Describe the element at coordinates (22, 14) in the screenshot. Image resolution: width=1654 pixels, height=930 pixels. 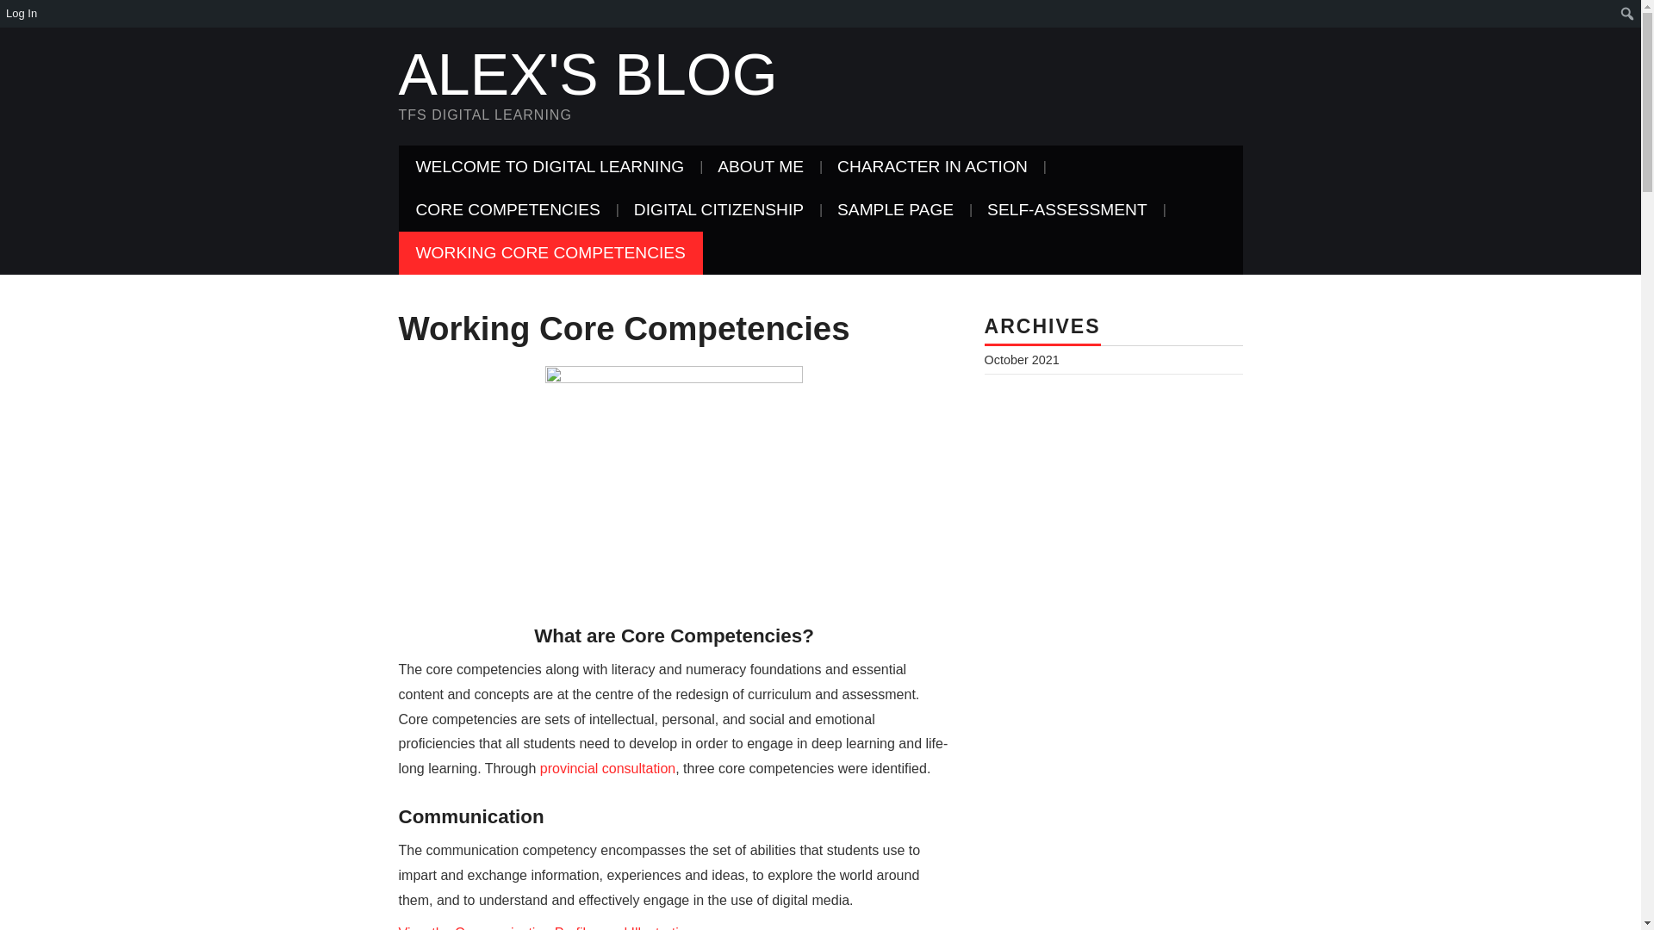
I see `Log In` at that location.